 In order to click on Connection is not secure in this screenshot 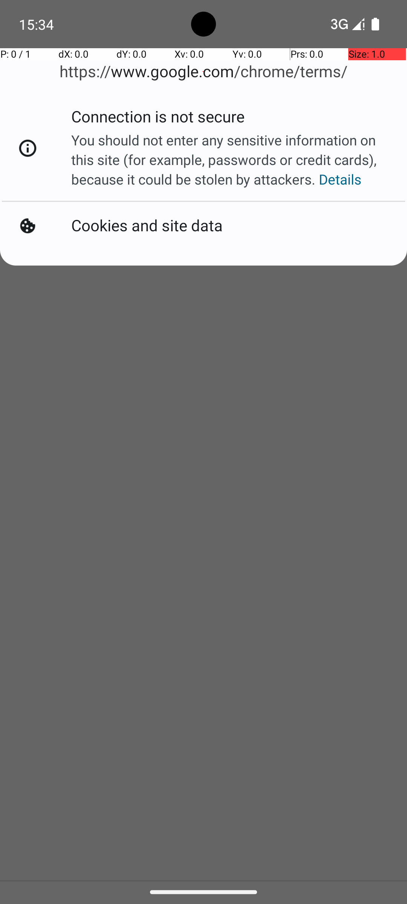, I will do `click(158, 119)`.